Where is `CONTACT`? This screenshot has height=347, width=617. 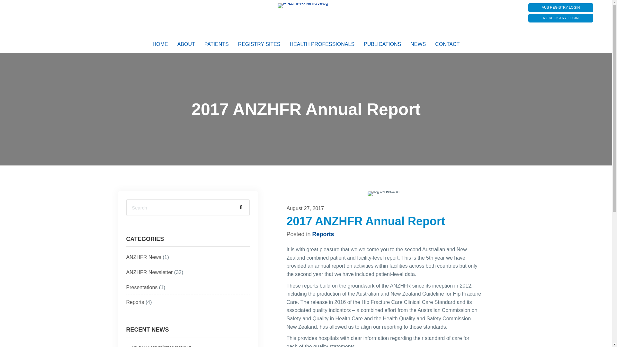 CONTACT is located at coordinates (447, 44).